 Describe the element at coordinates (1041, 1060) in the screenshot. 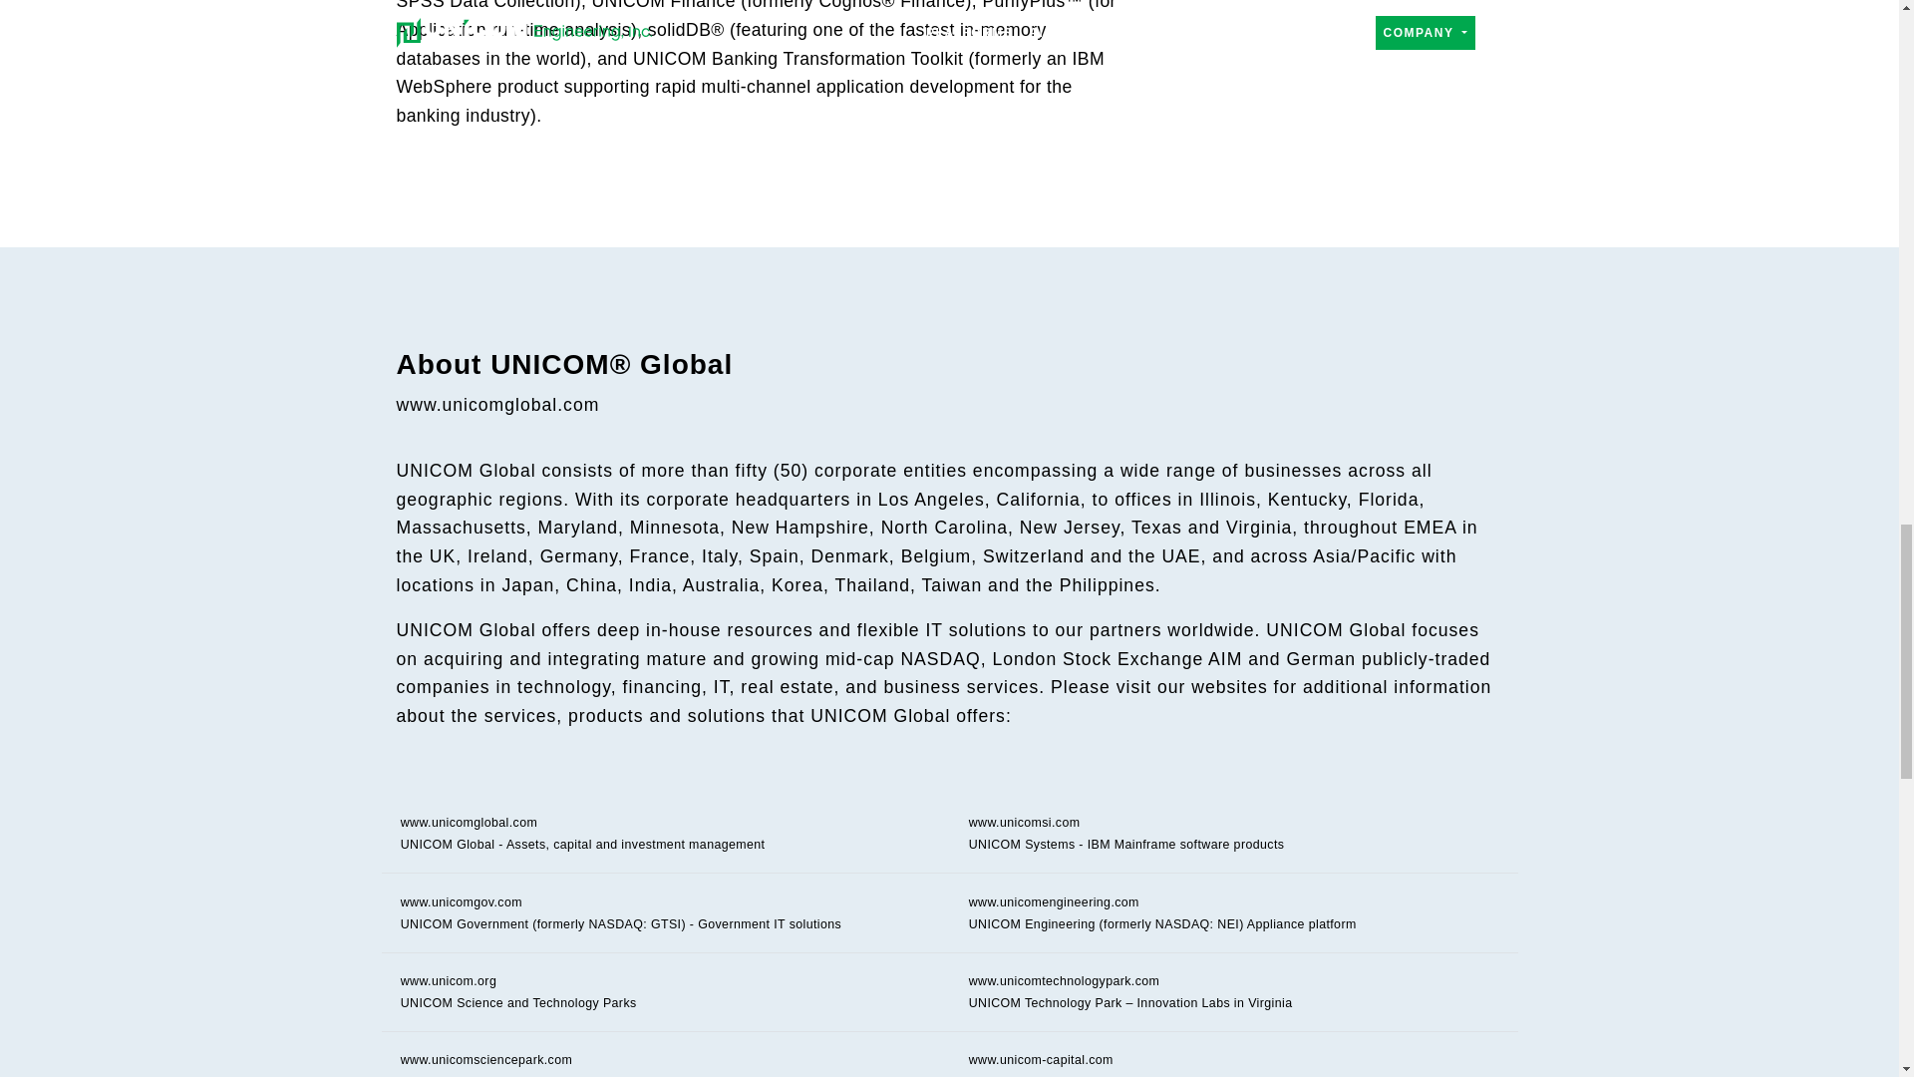

I see `www.unicom-capital.com` at that location.